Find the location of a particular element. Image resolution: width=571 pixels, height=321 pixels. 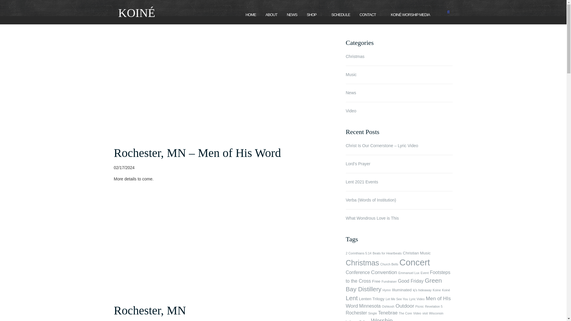

CONTACT is located at coordinates (368, 15).